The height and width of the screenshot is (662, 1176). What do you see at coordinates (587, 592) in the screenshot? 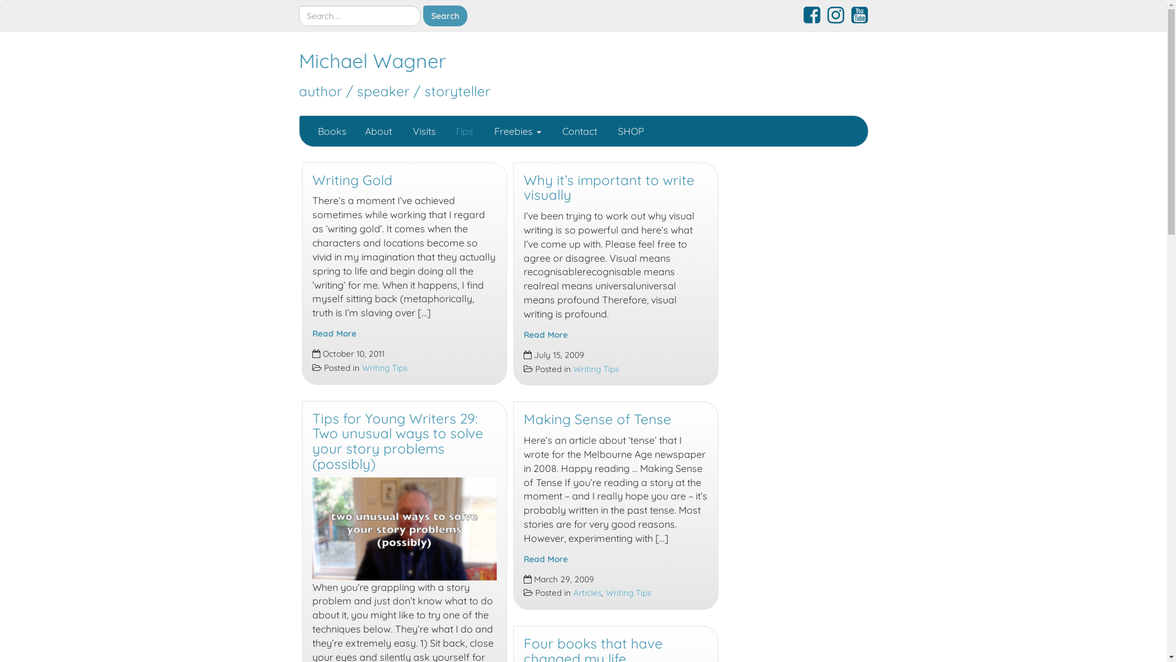
I see `Articles` at bounding box center [587, 592].